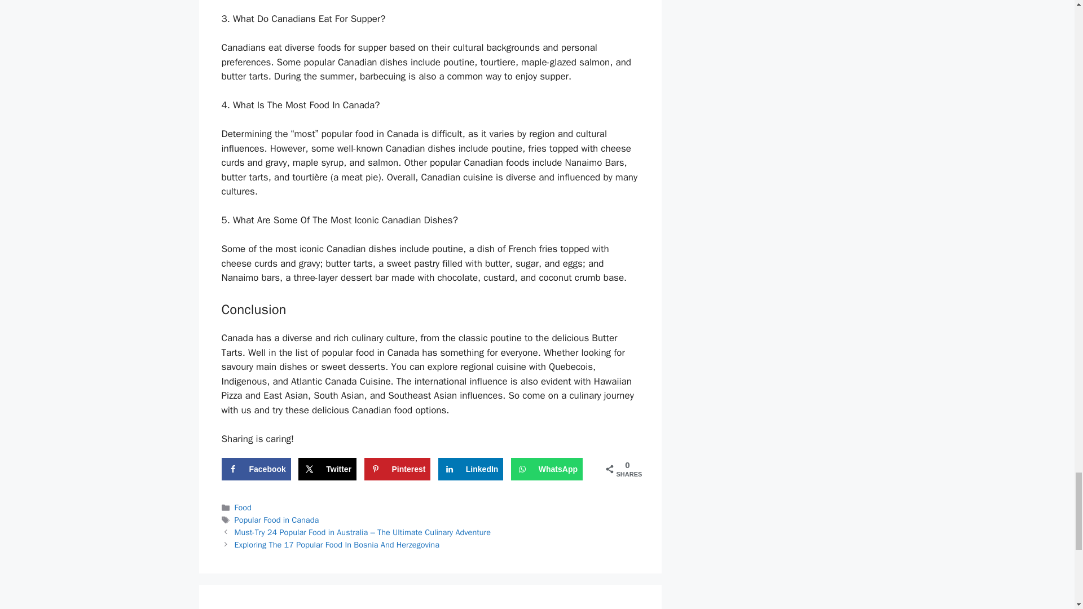 Image resolution: width=1083 pixels, height=609 pixels. I want to click on Popular Food in Canada, so click(277, 519).